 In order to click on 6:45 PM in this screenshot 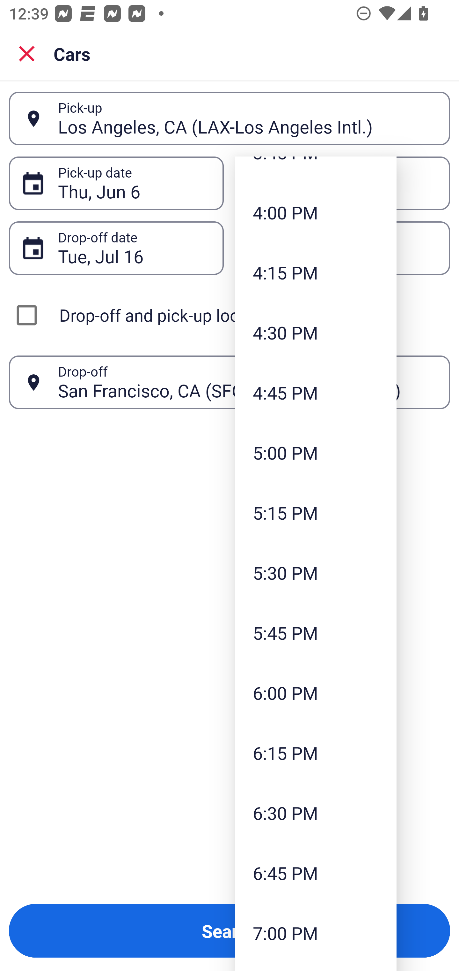, I will do `click(316, 873)`.